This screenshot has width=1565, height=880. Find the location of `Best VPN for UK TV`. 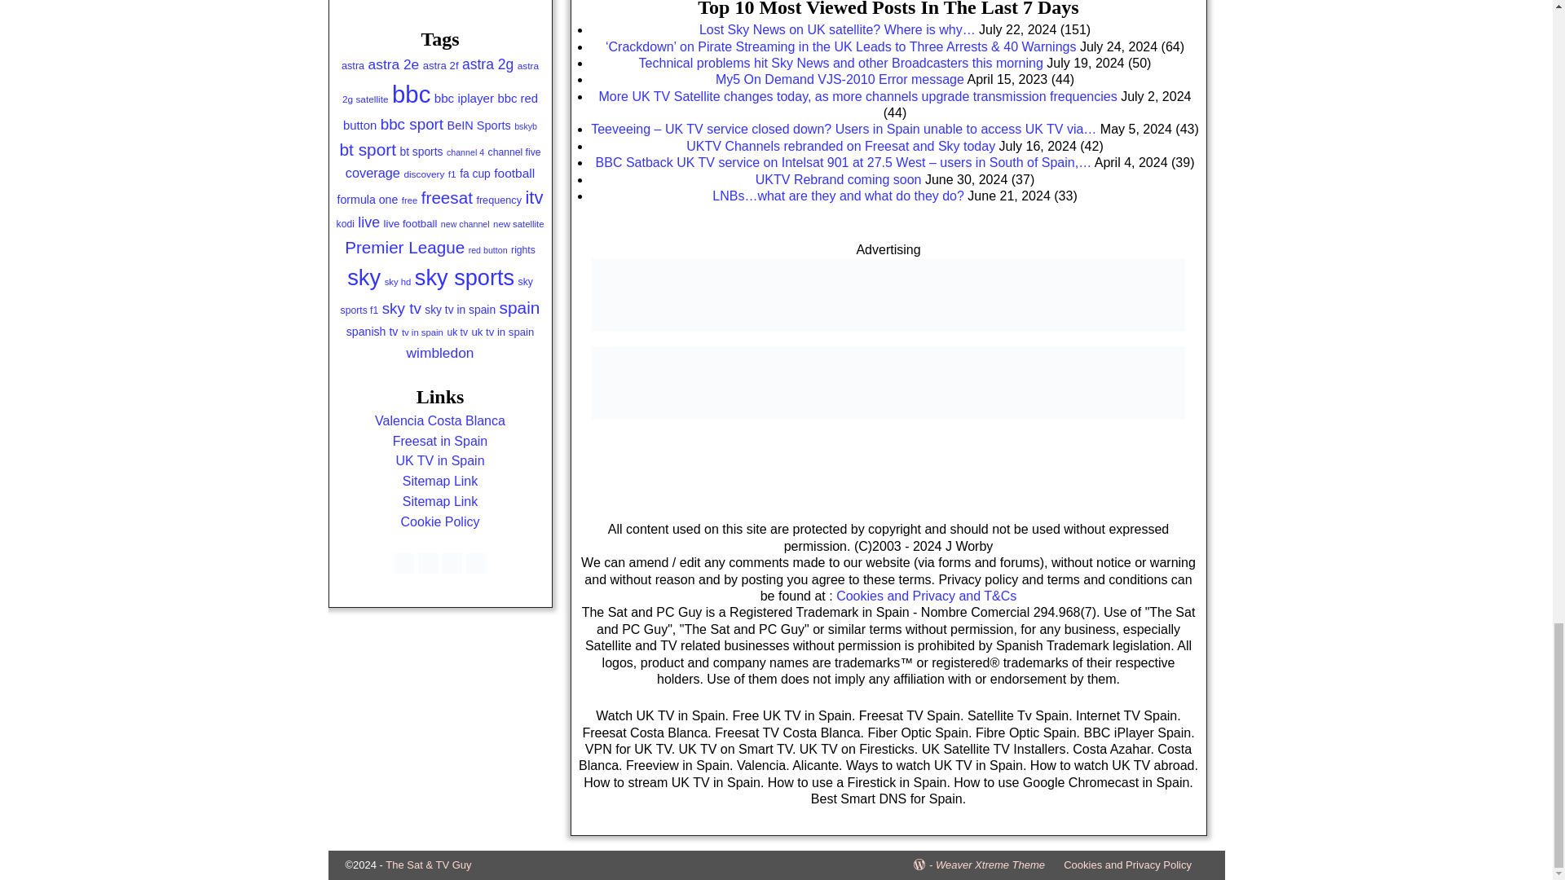

Best VPN for UK TV is located at coordinates (888, 383).